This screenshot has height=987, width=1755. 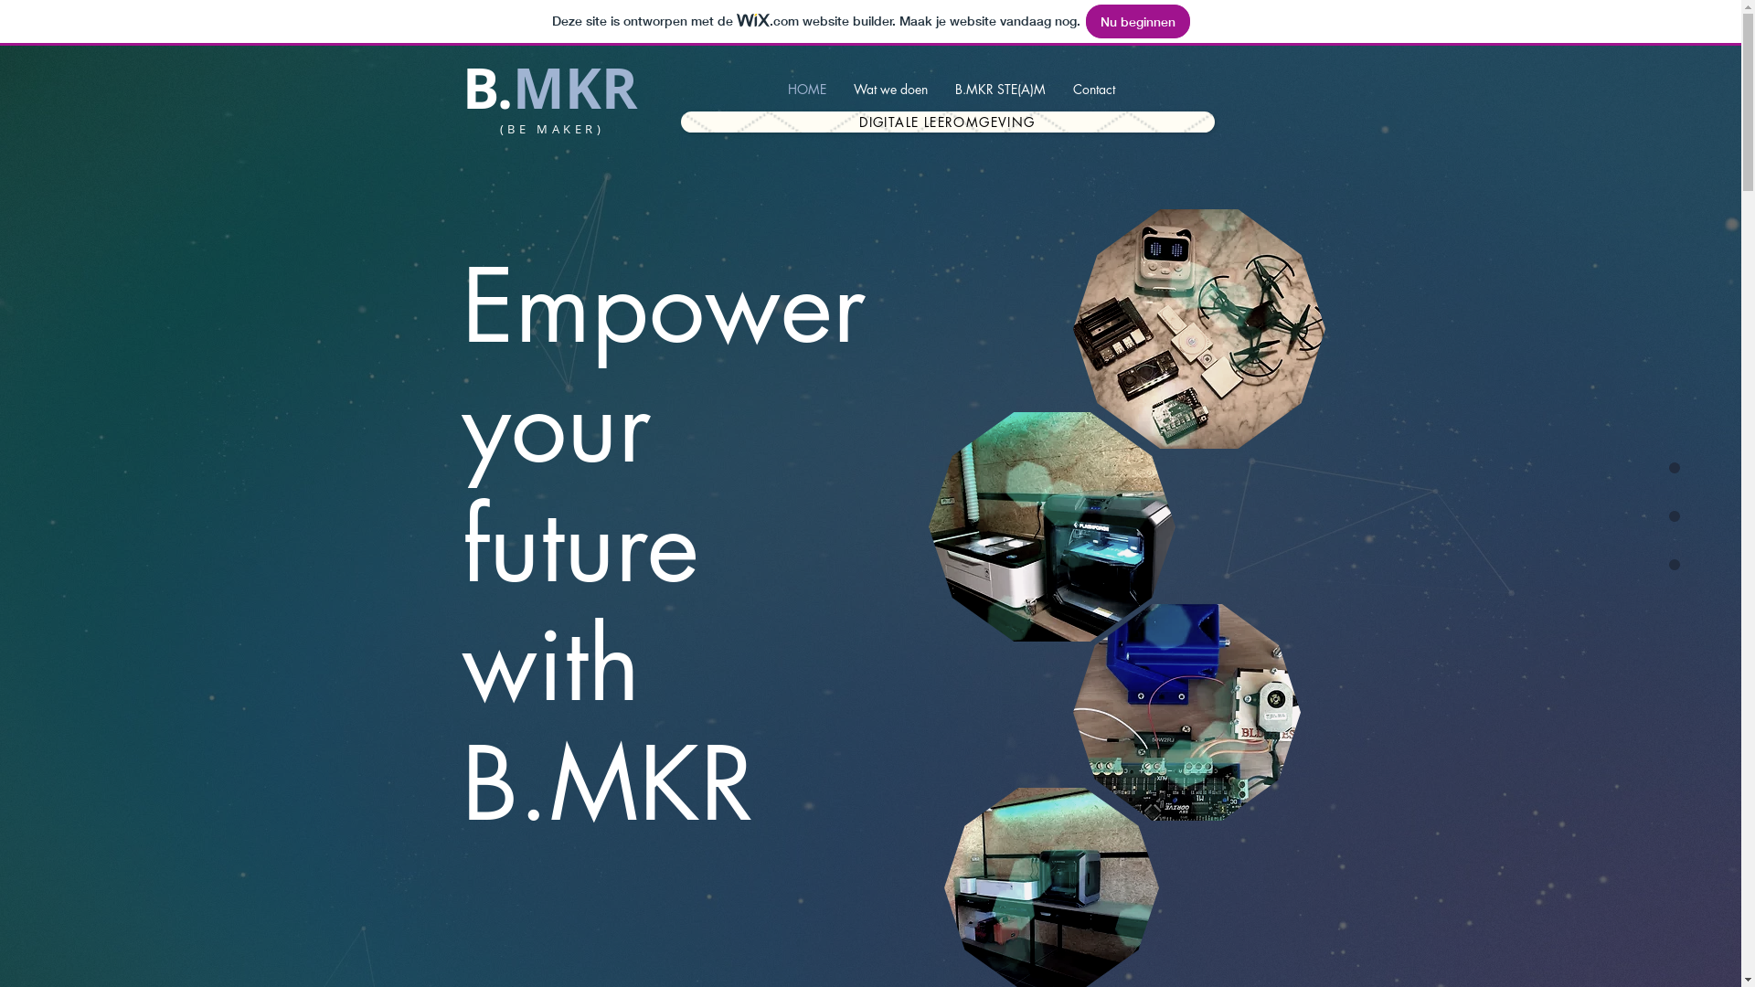 What do you see at coordinates (947, 122) in the screenshot?
I see `DIGITALE LEEROMGEVING` at bounding box center [947, 122].